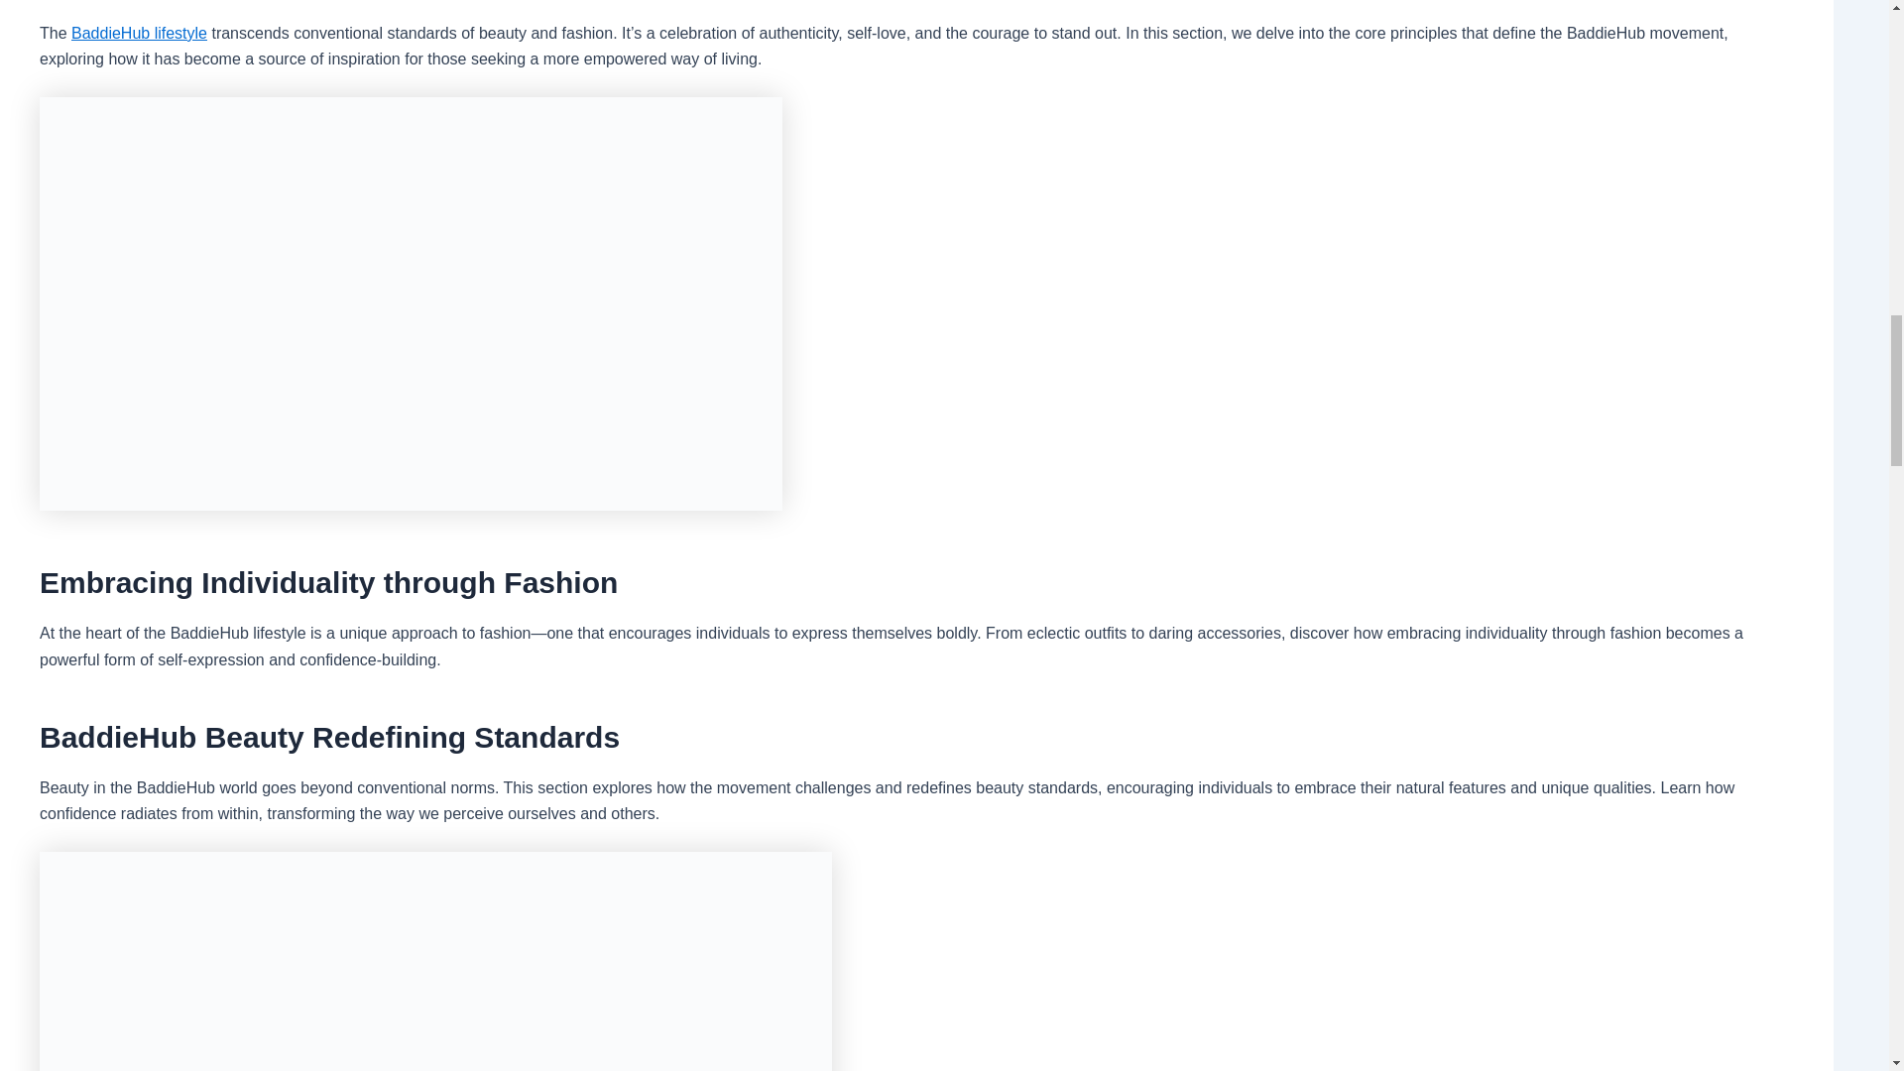  What do you see at coordinates (139, 33) in the screenshot?
I see `BaddieHub lifestyle` at bounding box center [139, 33].